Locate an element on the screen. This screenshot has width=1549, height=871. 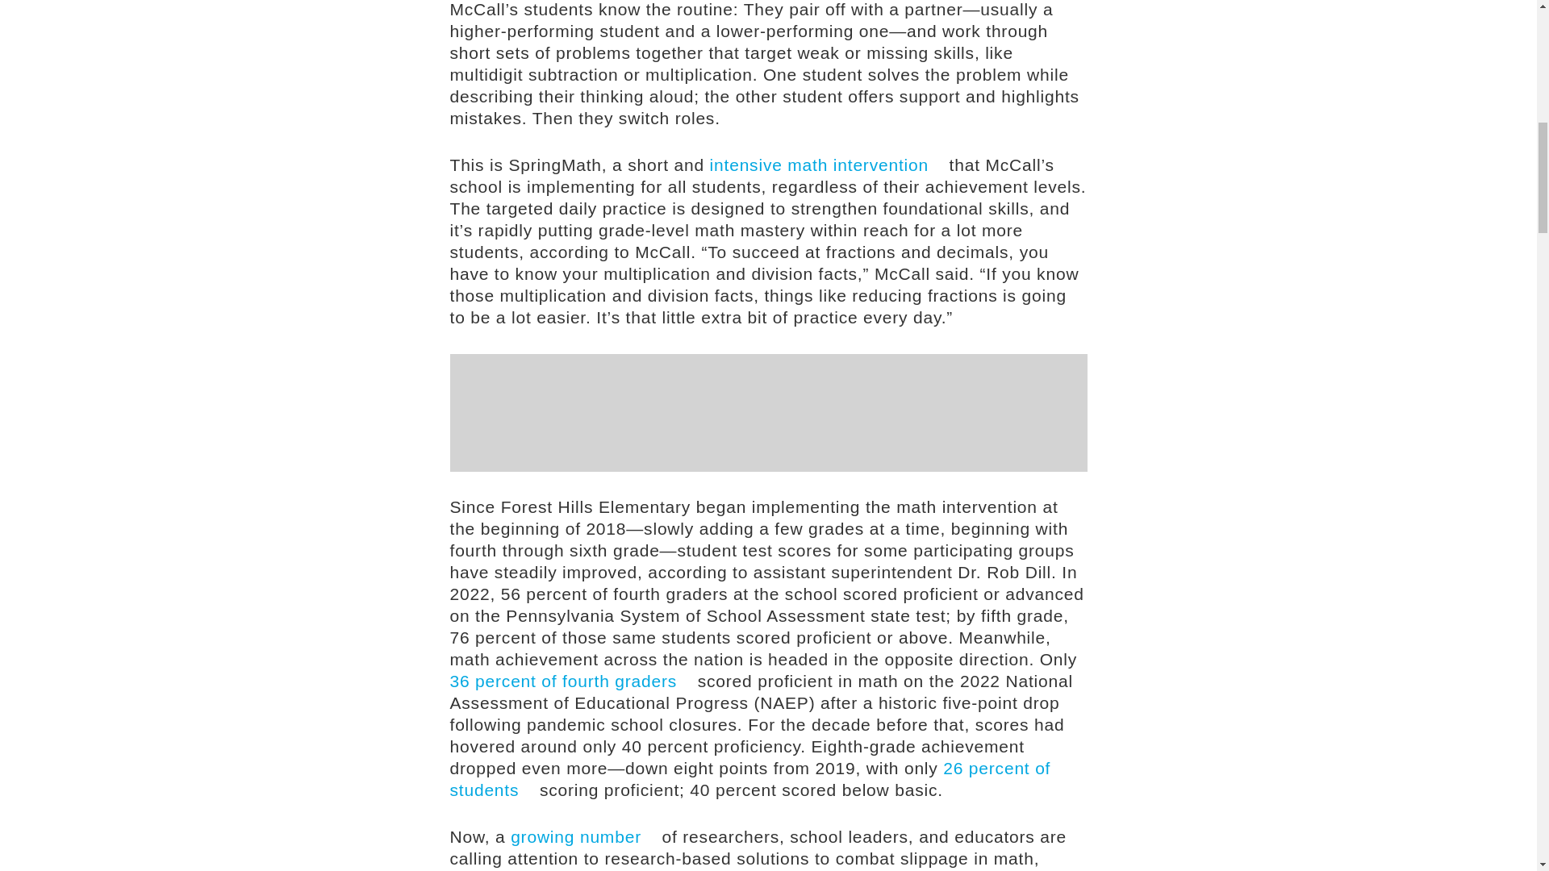
36 percent of fourth graders is located at coordinates (571, 681).